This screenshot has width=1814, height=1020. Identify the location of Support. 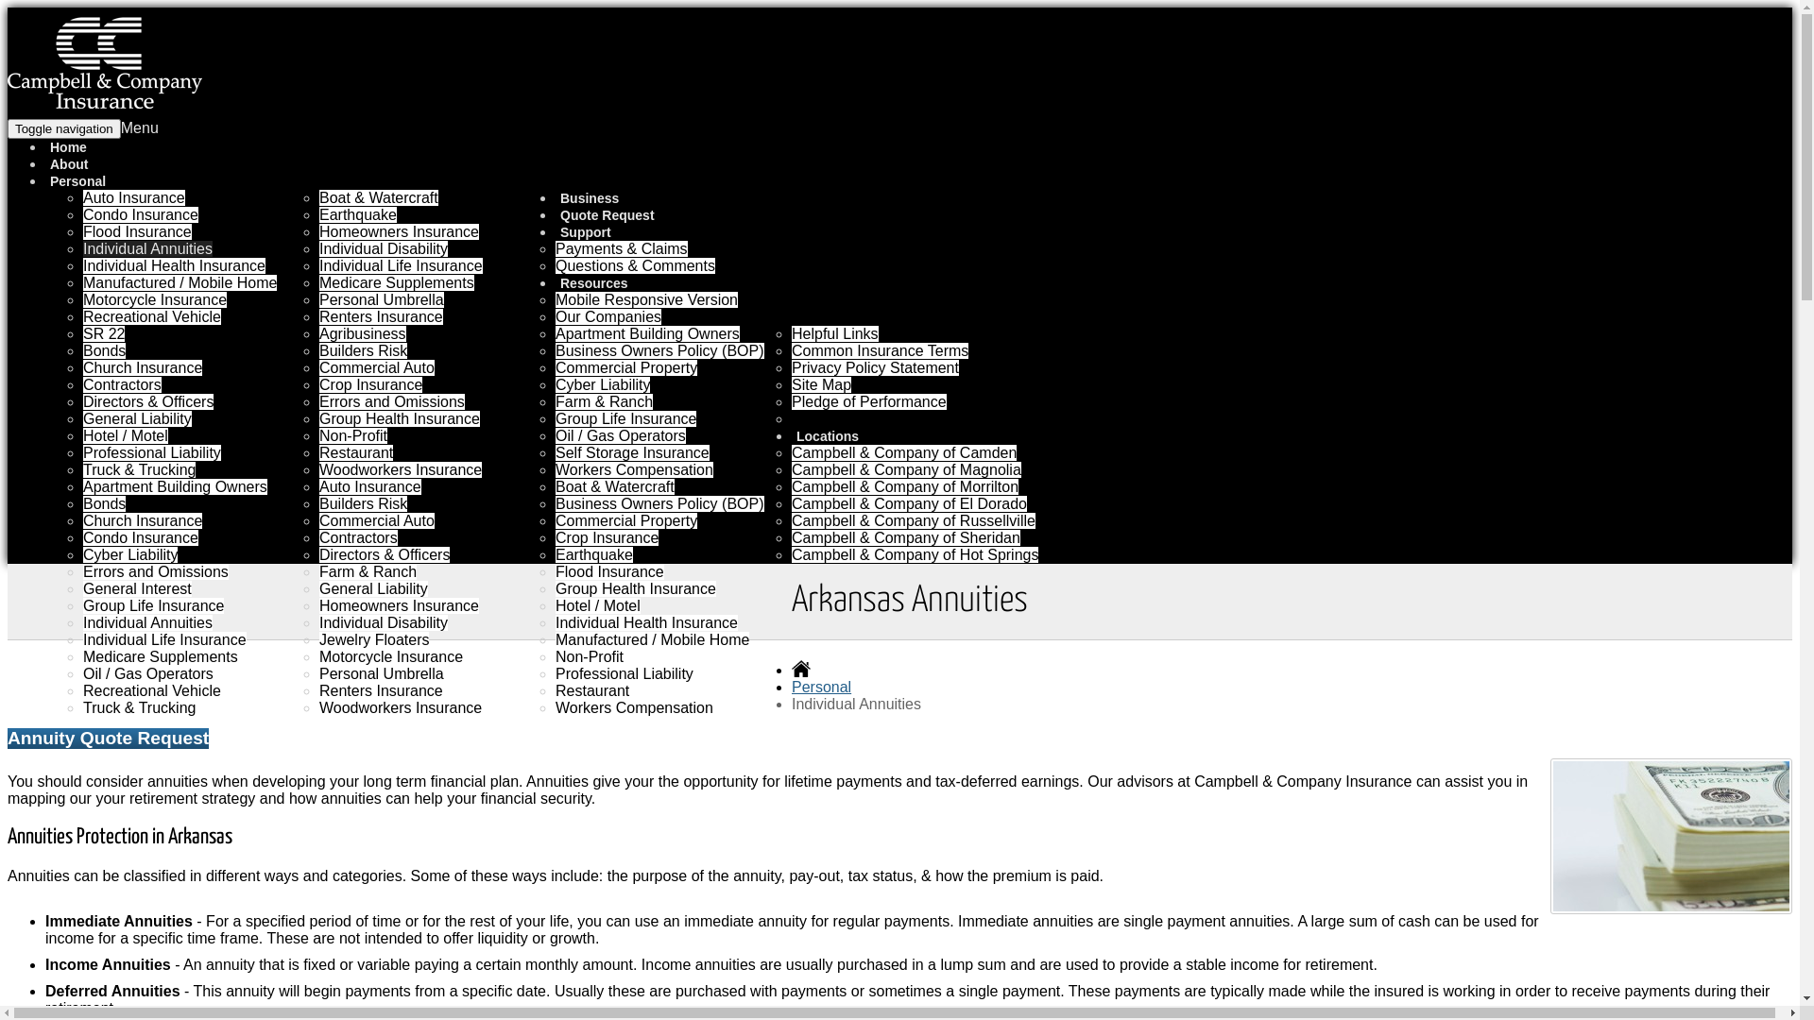
(588, 232).